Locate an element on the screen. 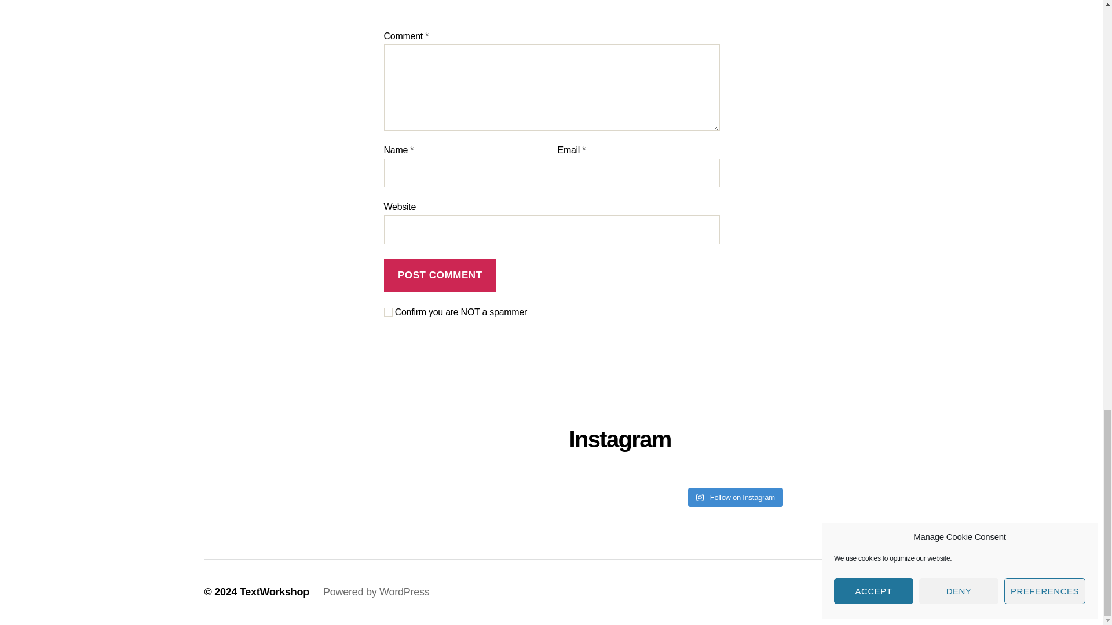 The height and width of the screenshot is (625, 1112). on is located at coordinates (388, 312).